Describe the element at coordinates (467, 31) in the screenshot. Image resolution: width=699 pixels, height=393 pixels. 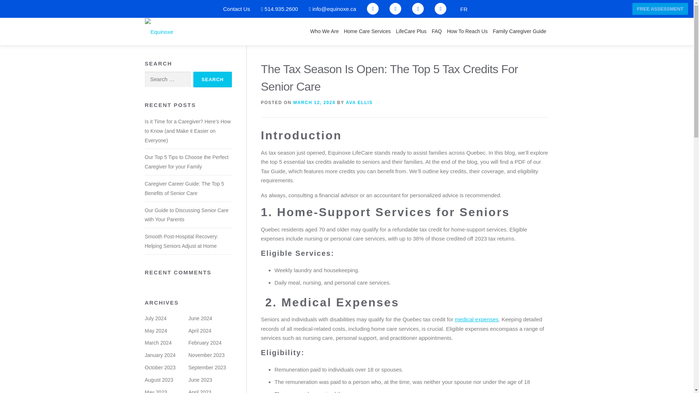
I see `How To Reach Us` at that location.